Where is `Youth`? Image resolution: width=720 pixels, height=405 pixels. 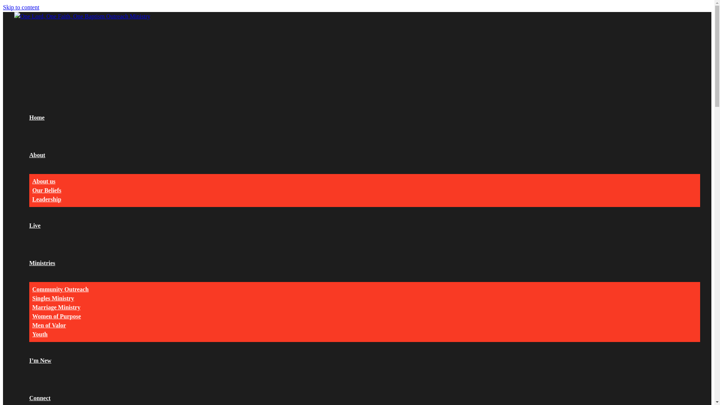 Youth is located at coordinates (40, 334).